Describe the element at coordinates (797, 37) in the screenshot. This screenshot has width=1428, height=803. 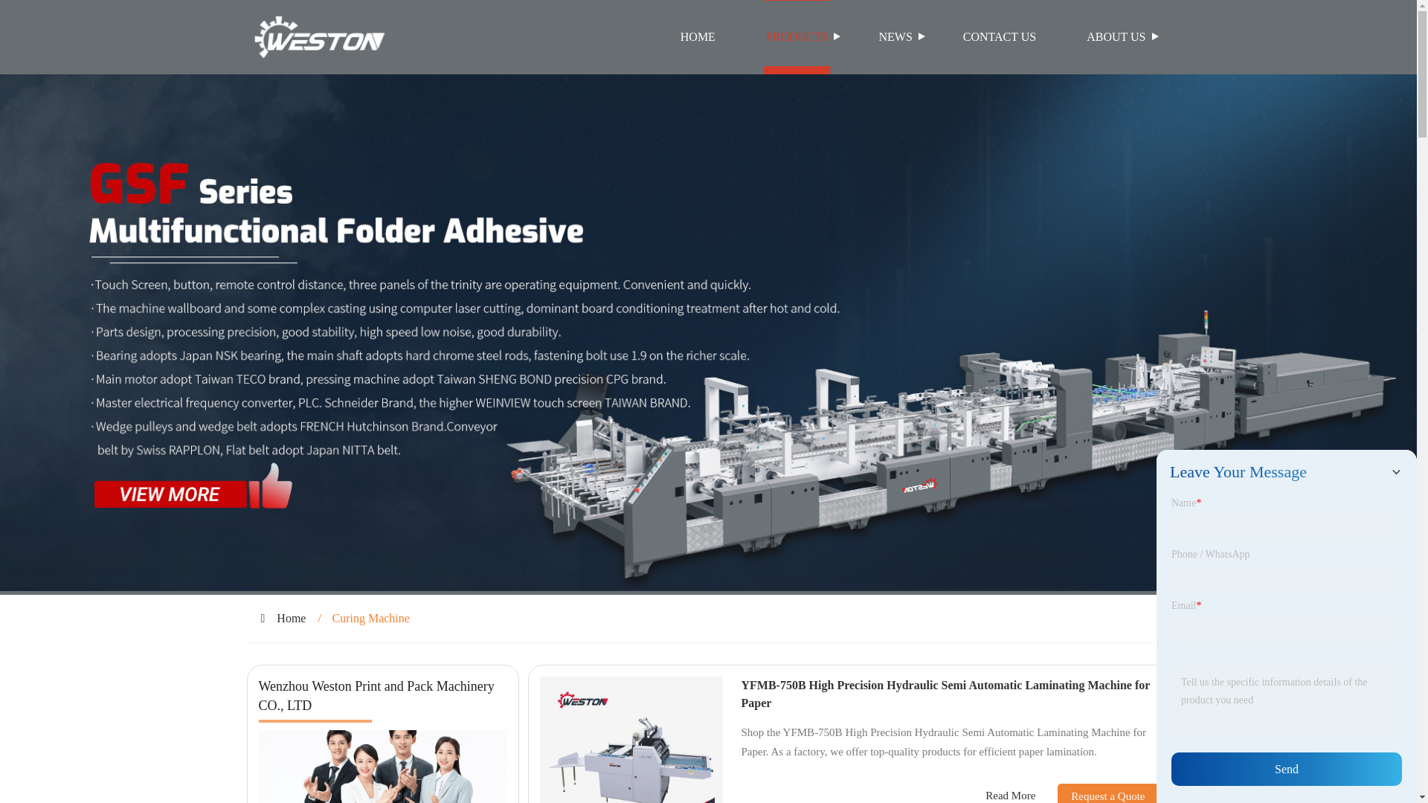
I see `PRODUCTS` at that location.